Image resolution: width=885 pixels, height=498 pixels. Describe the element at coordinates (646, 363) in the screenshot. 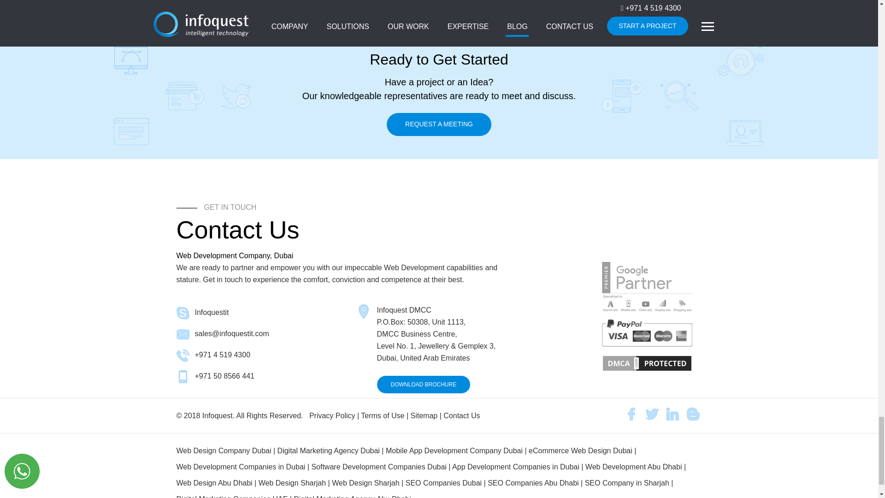

I see `DMCA.com Protection Status` at that location.